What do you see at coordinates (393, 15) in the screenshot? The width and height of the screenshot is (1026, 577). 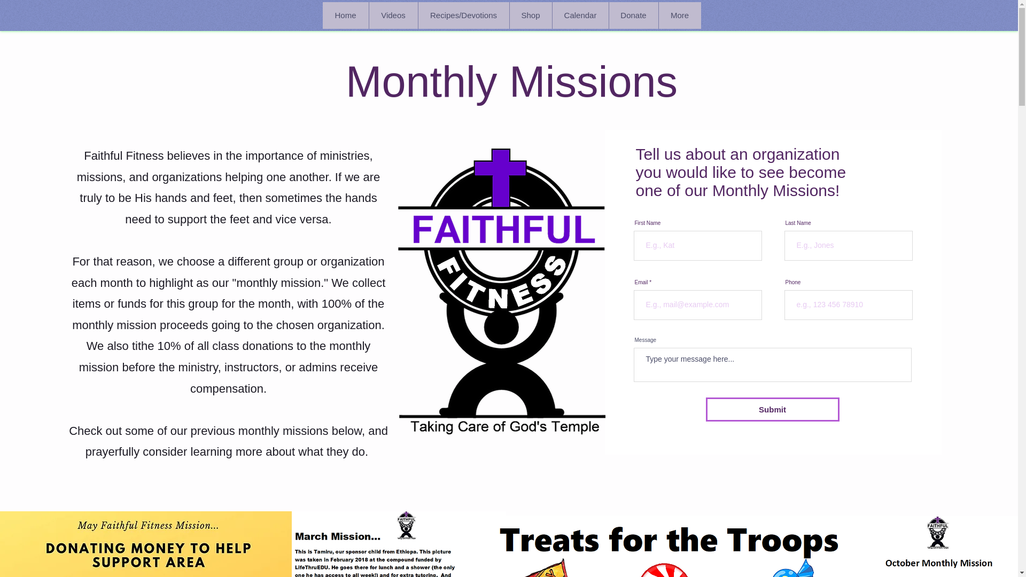 I see `Videos` at bounding box center [393, 15].